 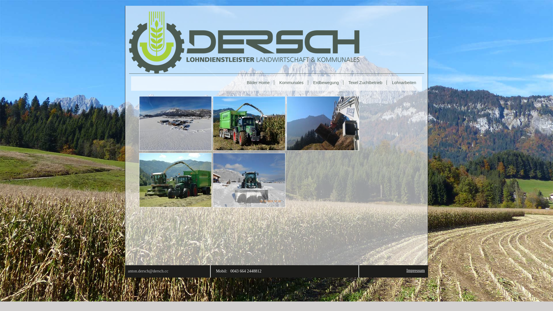 What do you see at coordinates (367, 83) in the screenshot?
I see `Texel Zuchtbetrieb` at bounding box center [367, 83].